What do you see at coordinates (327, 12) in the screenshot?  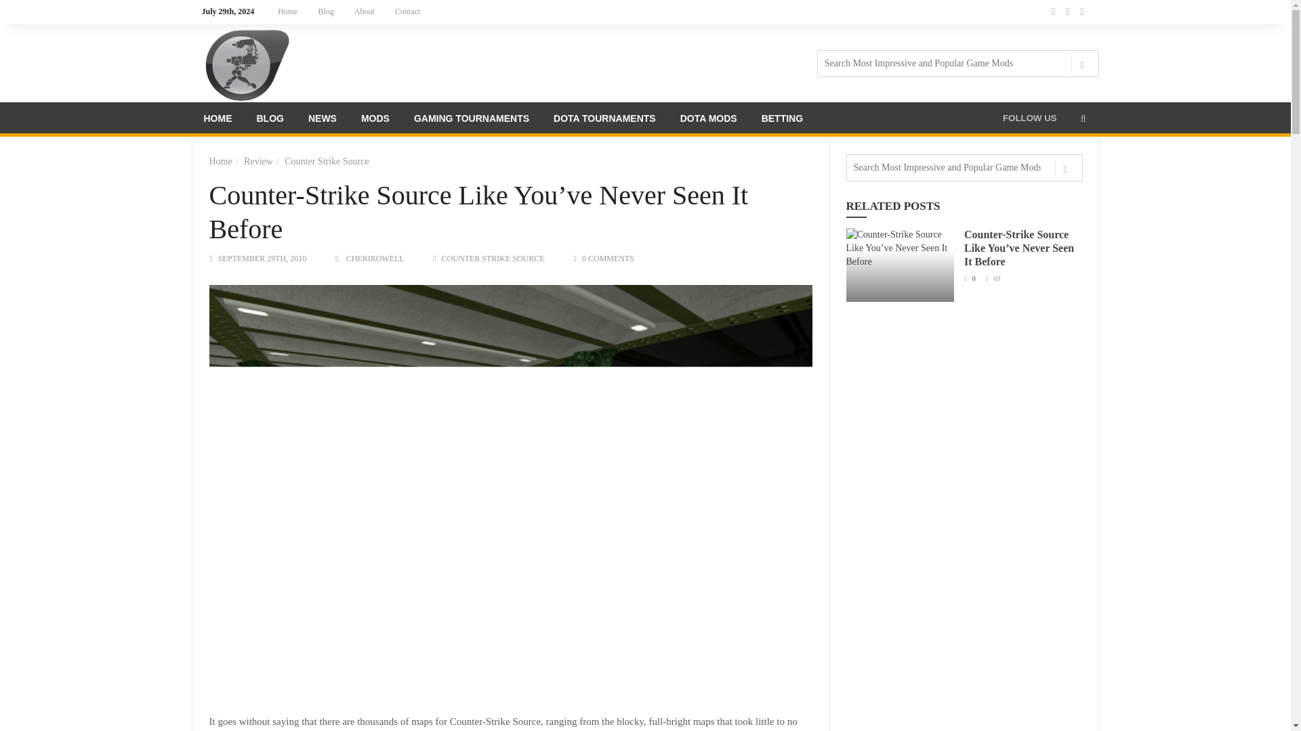 I see `Blog` at bounding box center [327, 12].